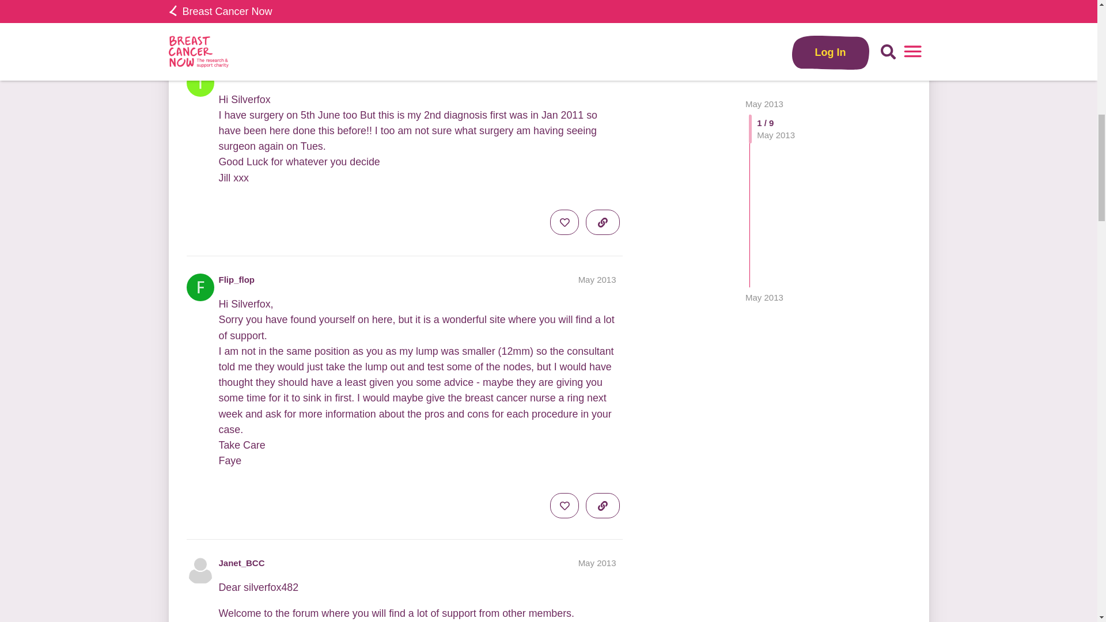 The image size is (1106, 622). I want to click on 28 May 2013 05:23, so click(326, 28).